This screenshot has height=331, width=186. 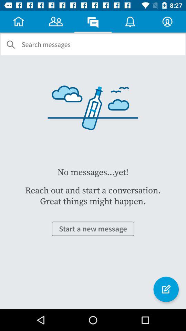 What do you see at coordinates (56, 21) in the screenshot?
I see `select the symbol which is at the first right to the home button` at bounding box center [56, 21].